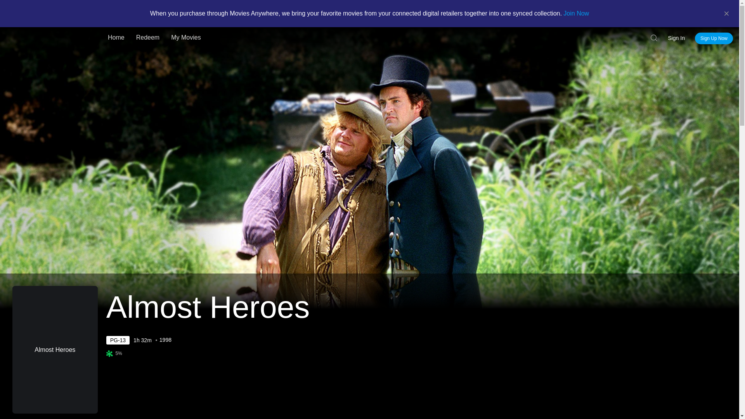  I want to click on My Movies, so click(185, 38).